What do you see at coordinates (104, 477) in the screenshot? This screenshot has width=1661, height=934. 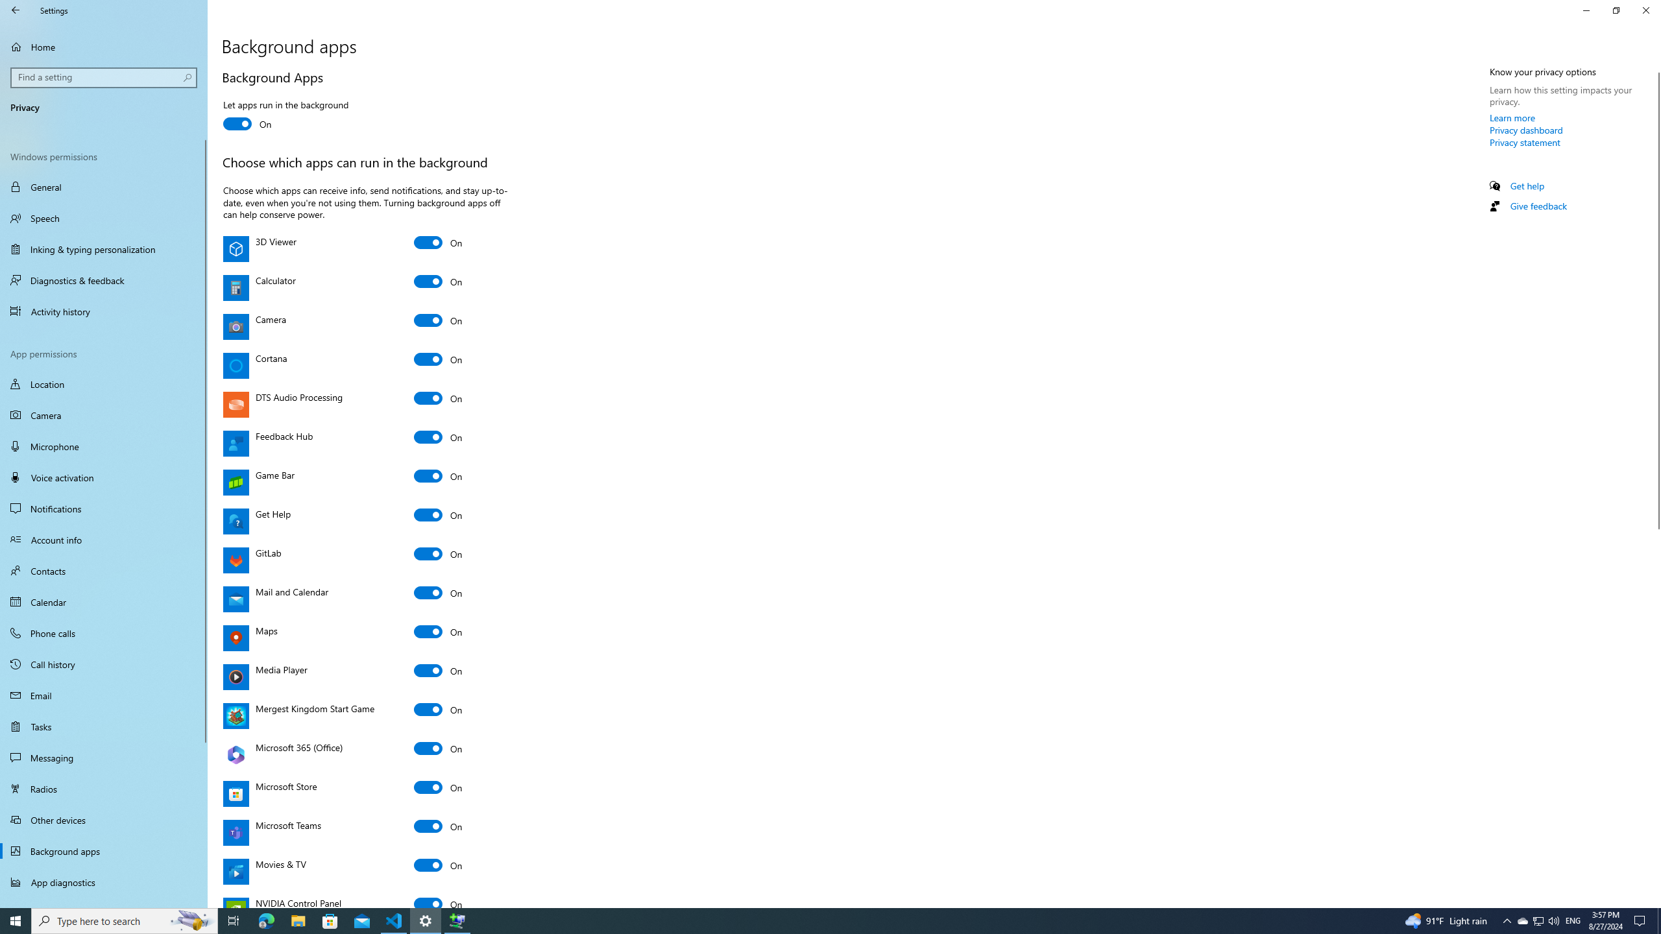 I see `Voice activation` at bounding box center [104, 477].